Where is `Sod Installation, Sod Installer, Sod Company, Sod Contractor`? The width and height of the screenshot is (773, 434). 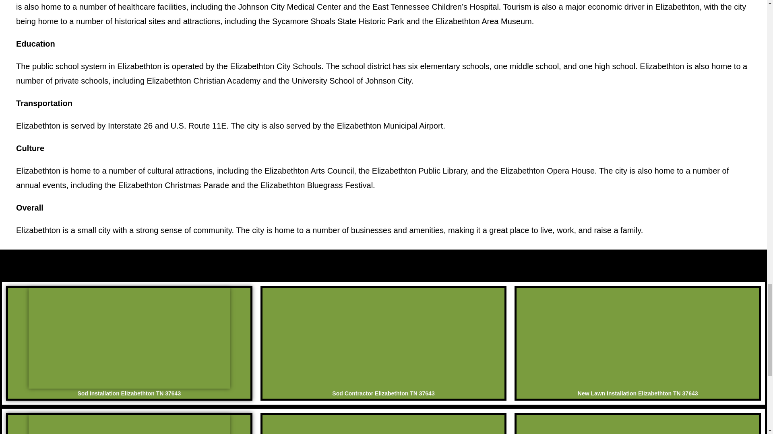 Sod Installation, Sod Installer, Sod Company, Sod Contractor is located at coordinates (383, 338).